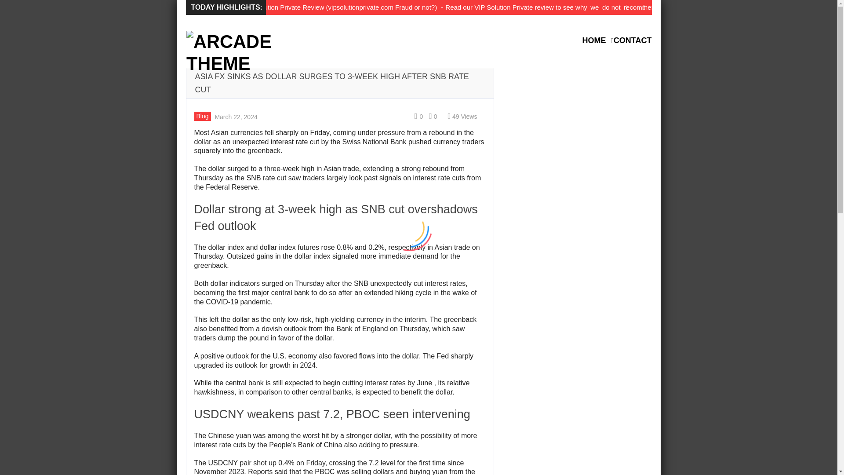  I want to click on 0, so click(417, 116).